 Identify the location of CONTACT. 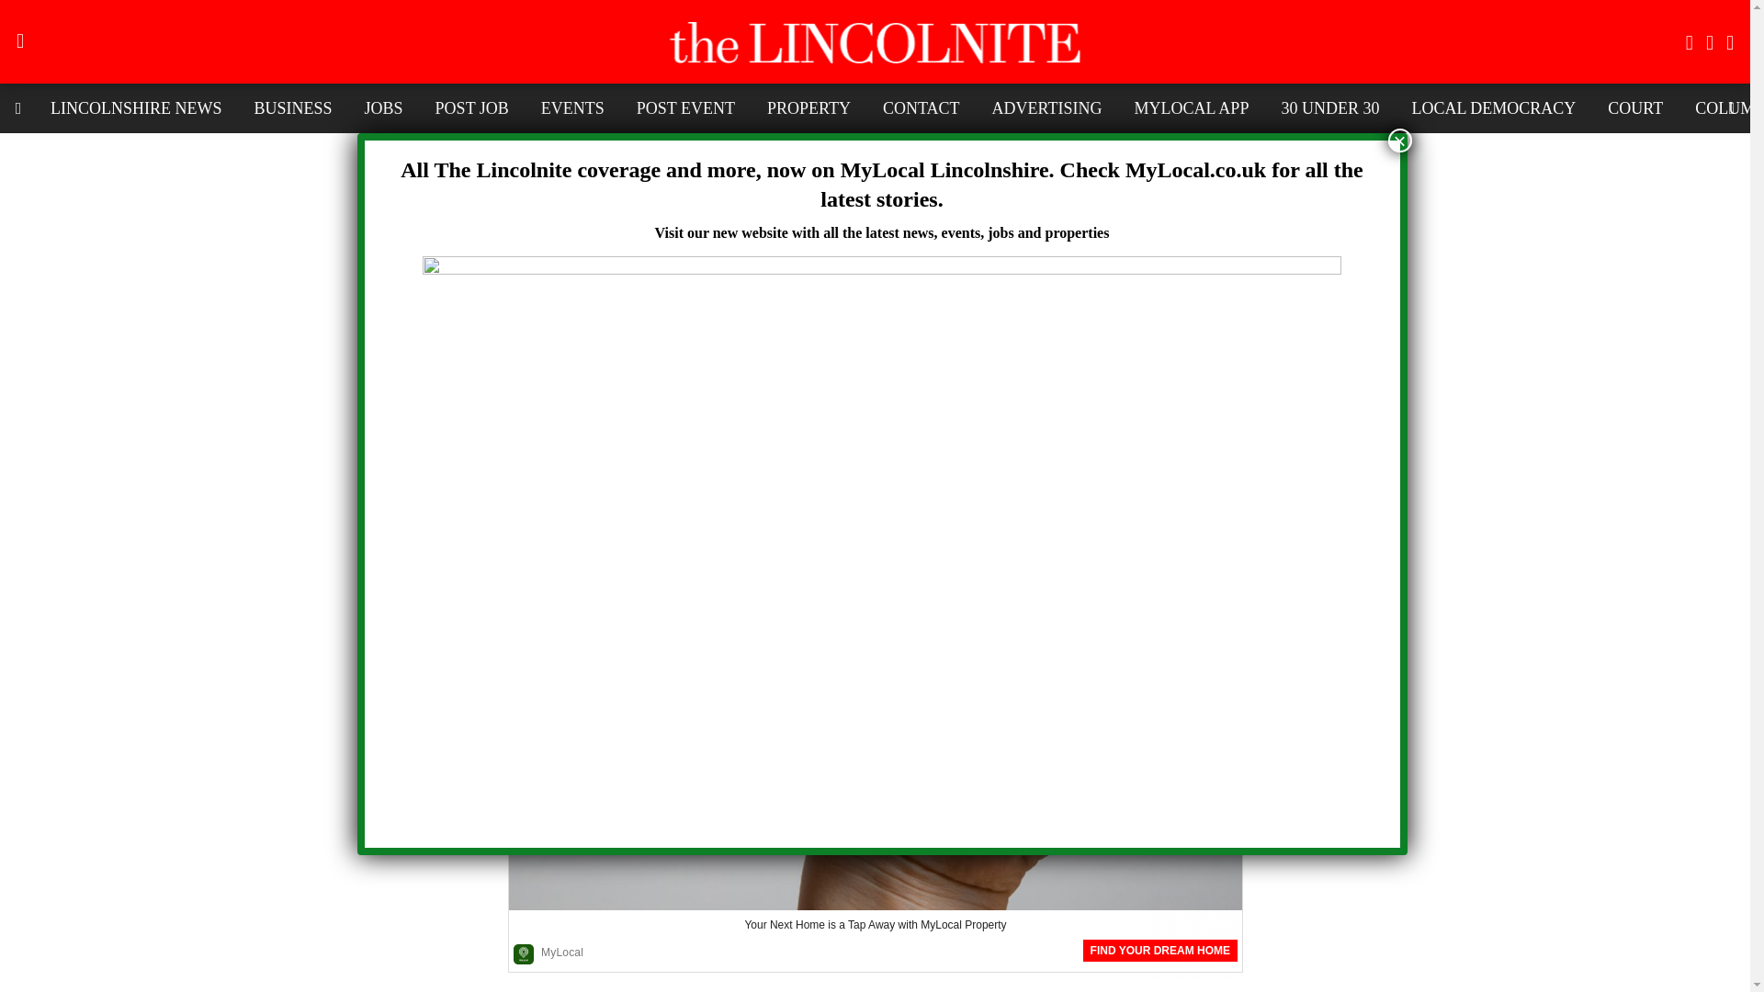
(921, 107).